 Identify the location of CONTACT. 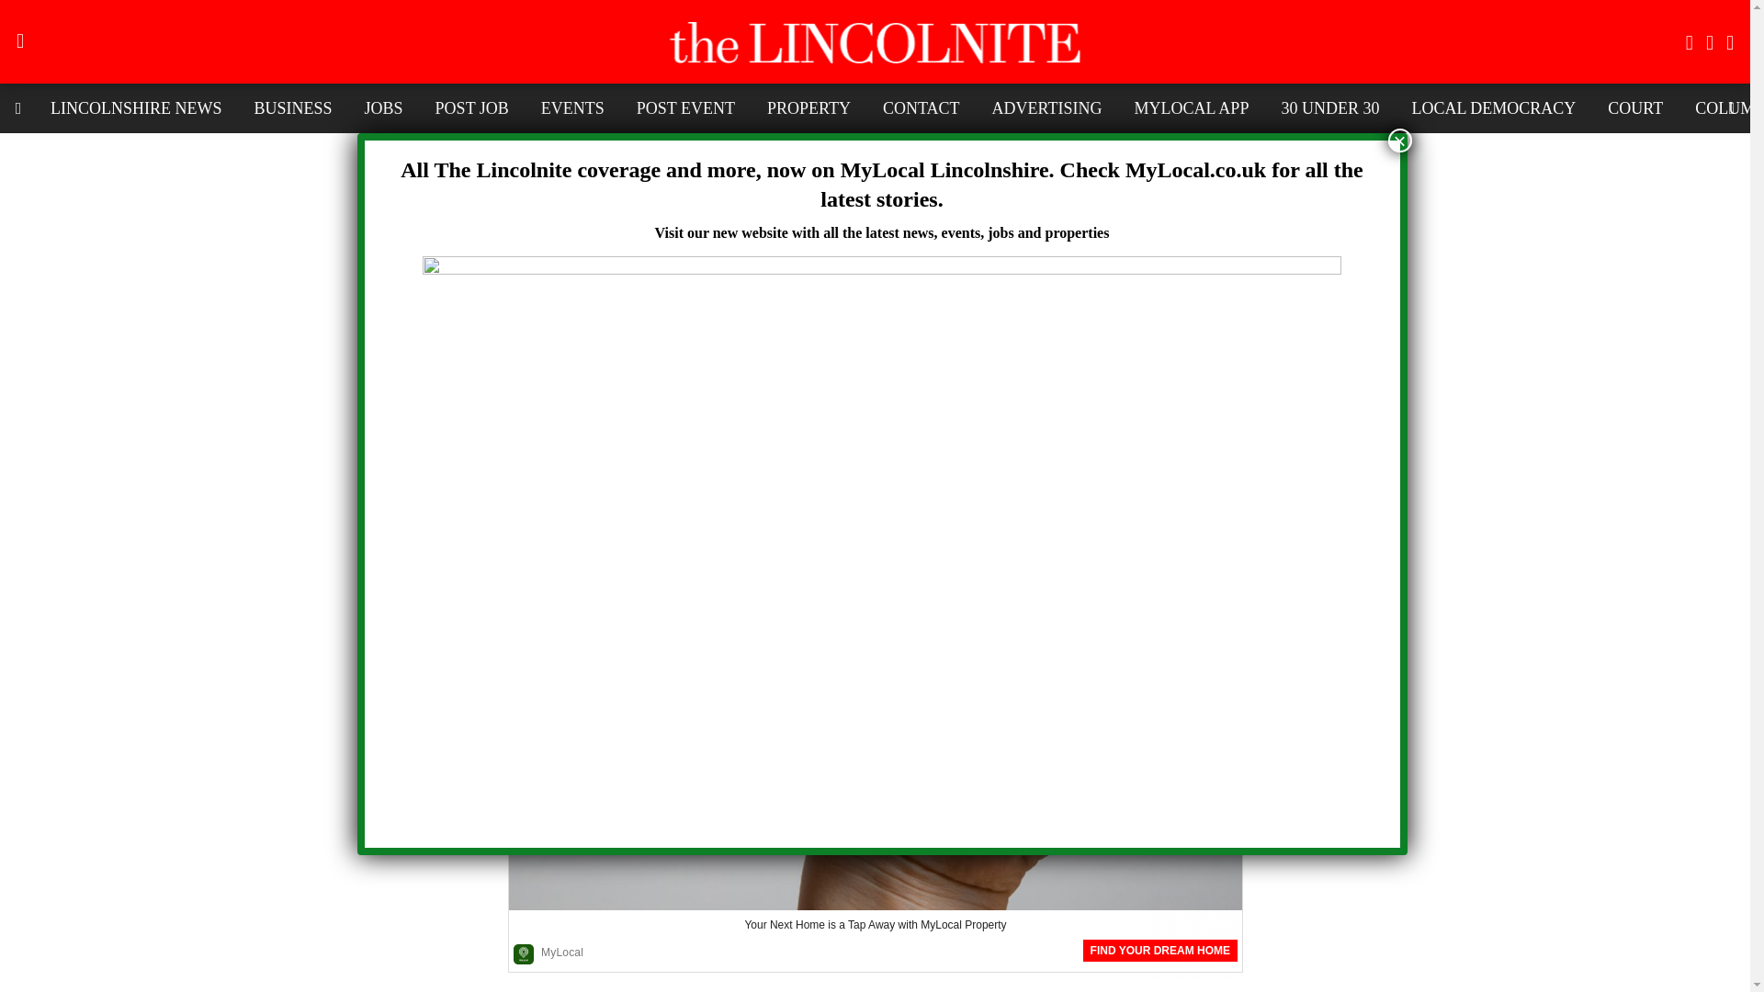
(921, 107).